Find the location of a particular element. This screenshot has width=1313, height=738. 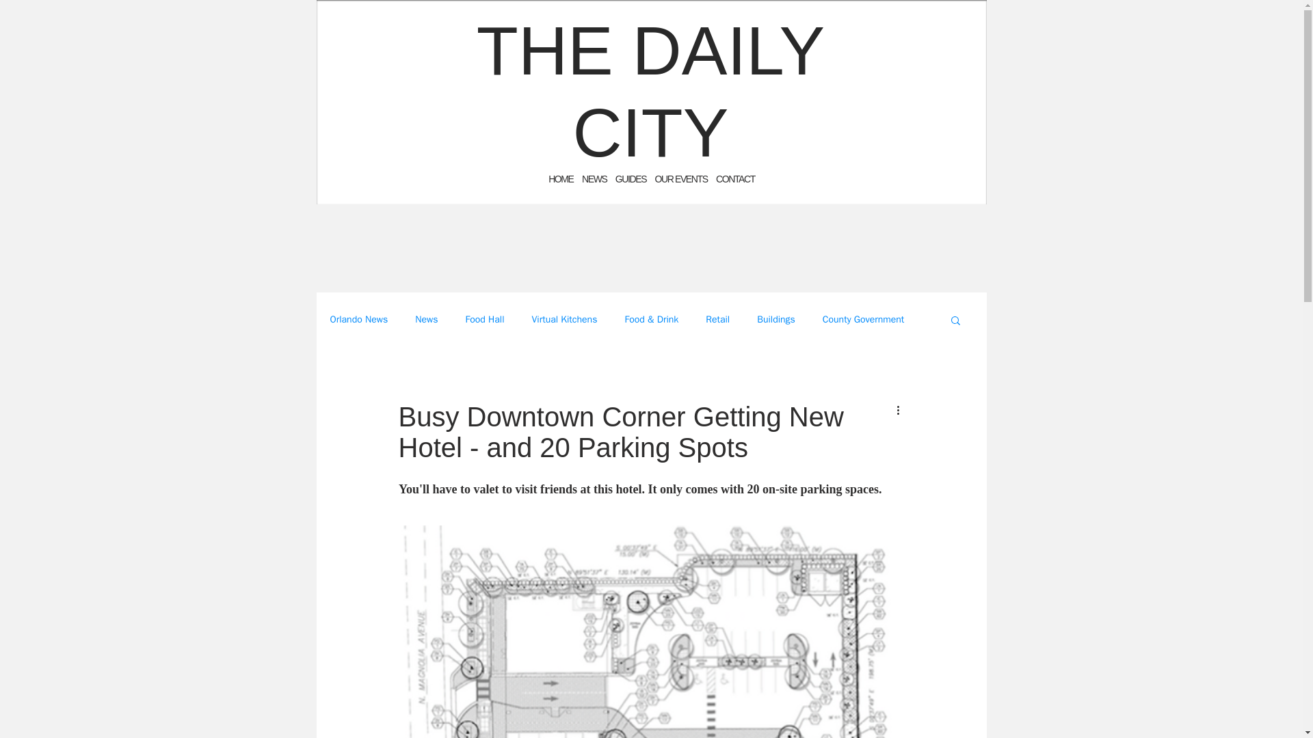

GUIDES is located at coordinates (631, 179).